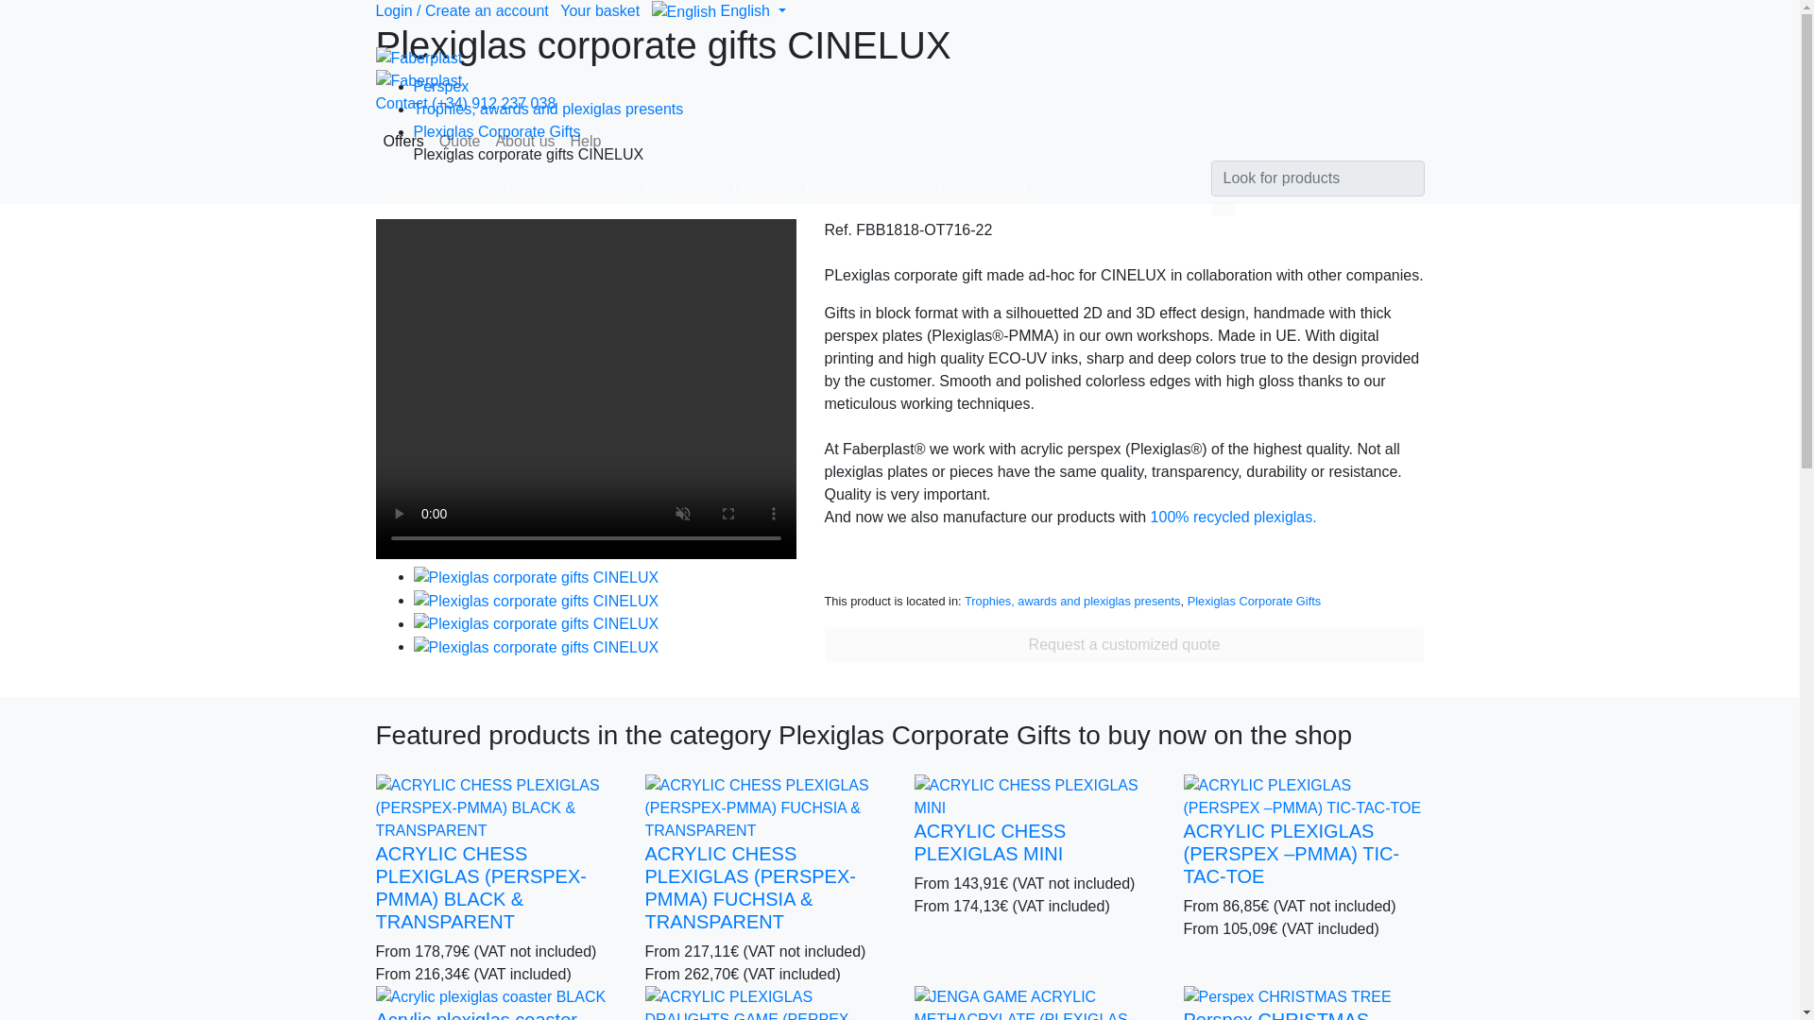 The height and width of the screenshot is (1020, 1814). What do you see at coordinates (537, 576) in the screenshot?
I see `Plexiglas corporate gifts CINELUX` at bounding box center [537, 576].